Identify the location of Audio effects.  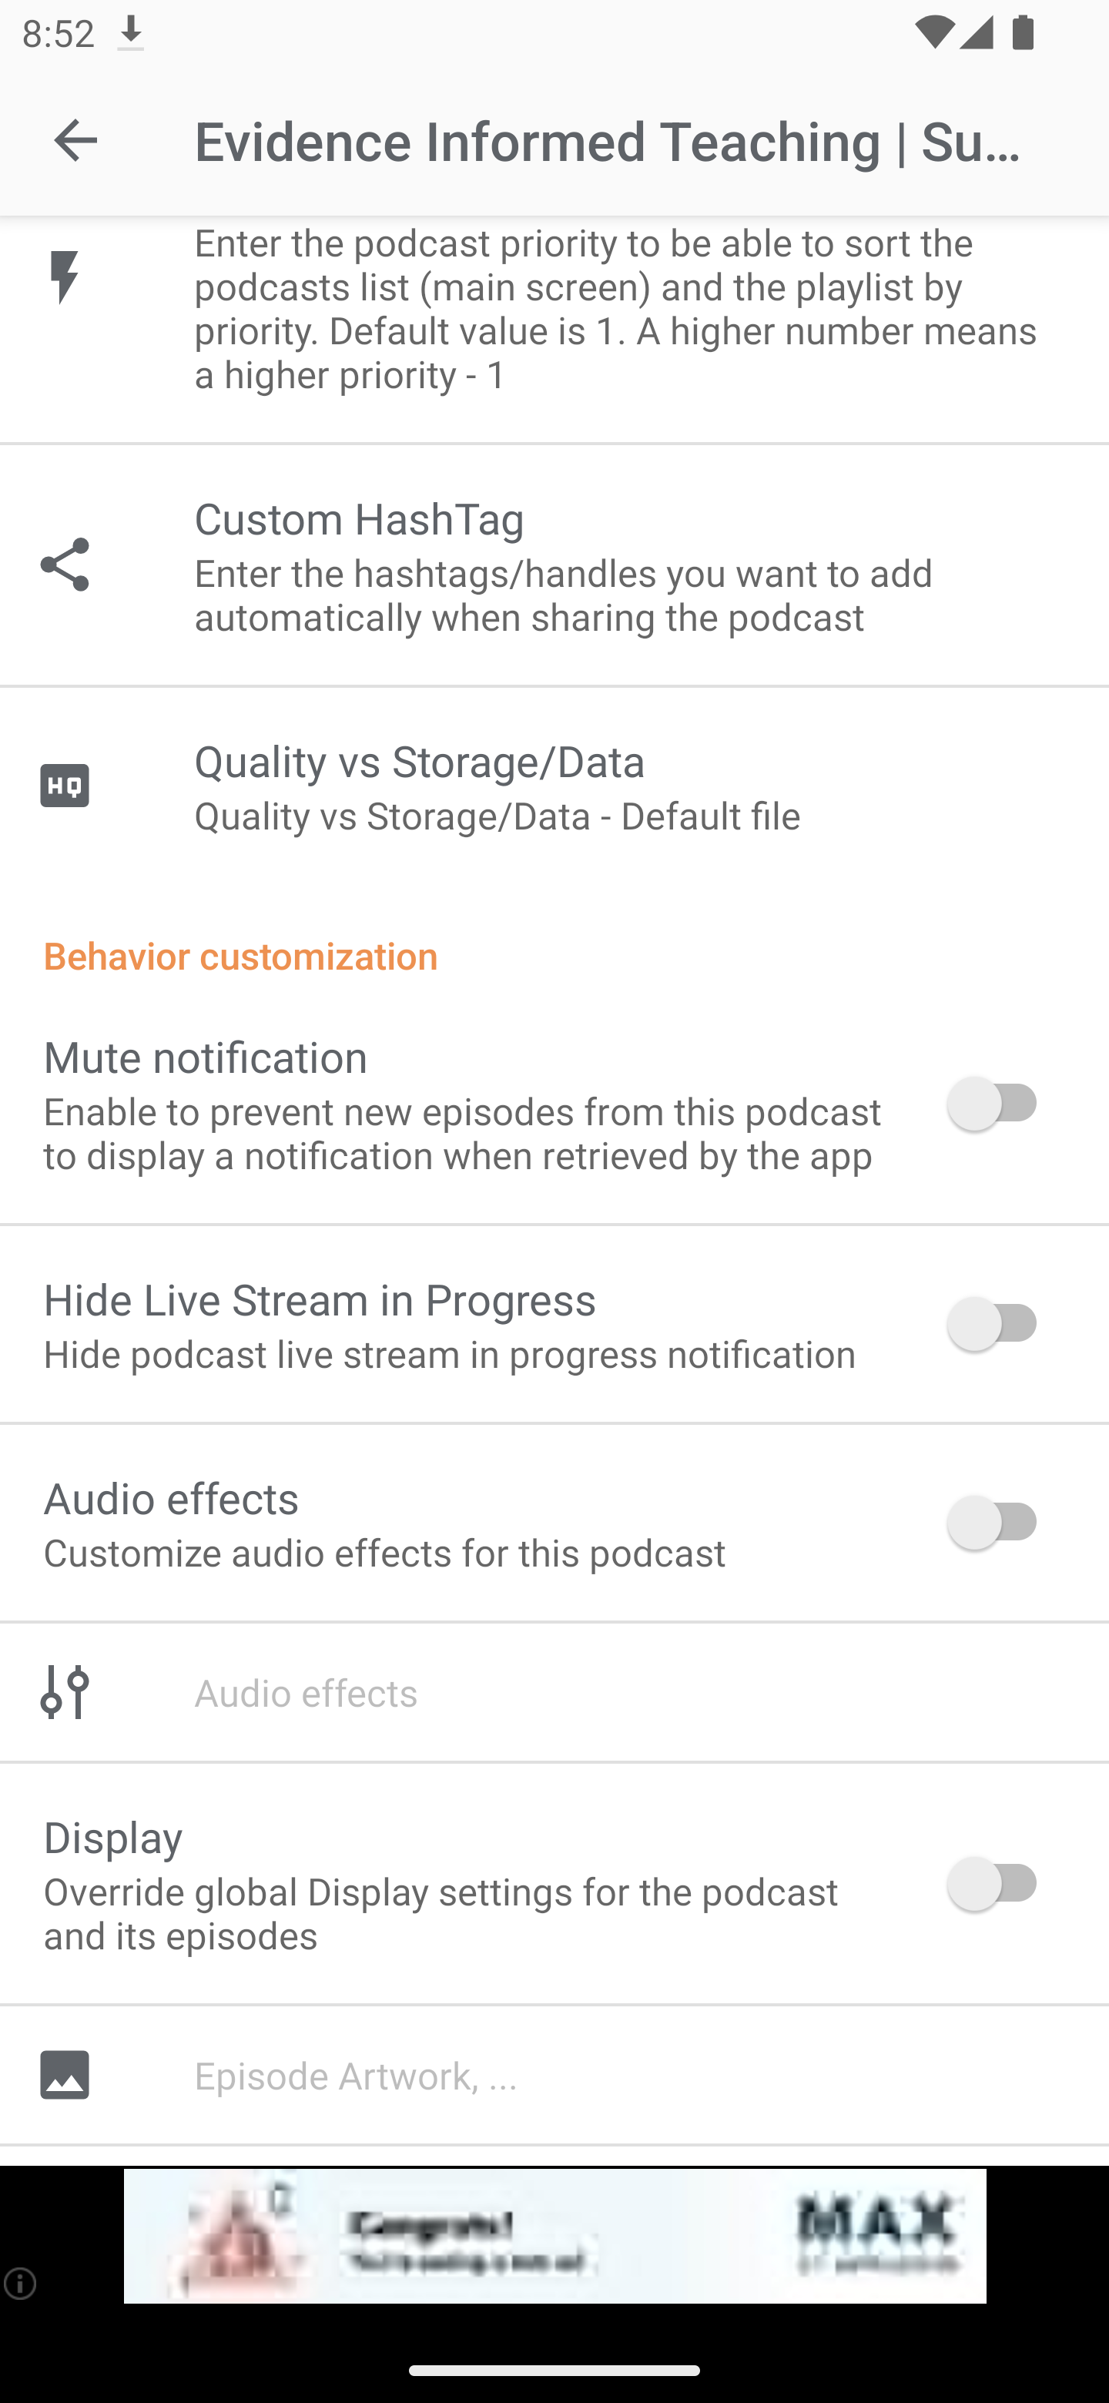
(554, 1693).